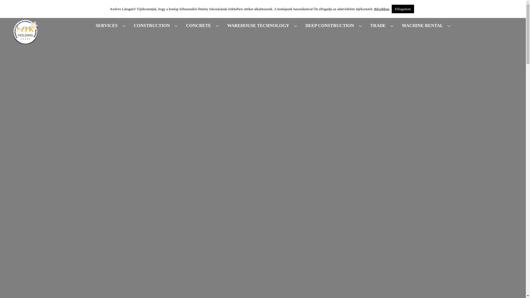 The width and height of the screenshot is (530, 298). Describe the element at coordinates (353, 6) in the screenshot. I see `About us` at that location.